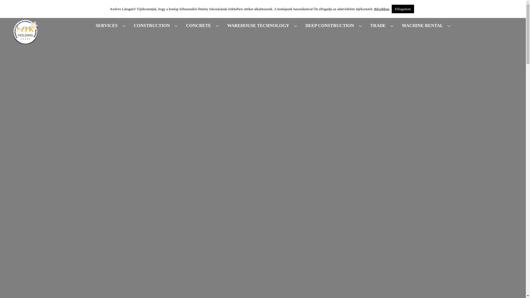 The width and height of the screenshot is (530, 298). Describe the element at coordinates (353, 6) in the screenshot. I see `About us` at that location.